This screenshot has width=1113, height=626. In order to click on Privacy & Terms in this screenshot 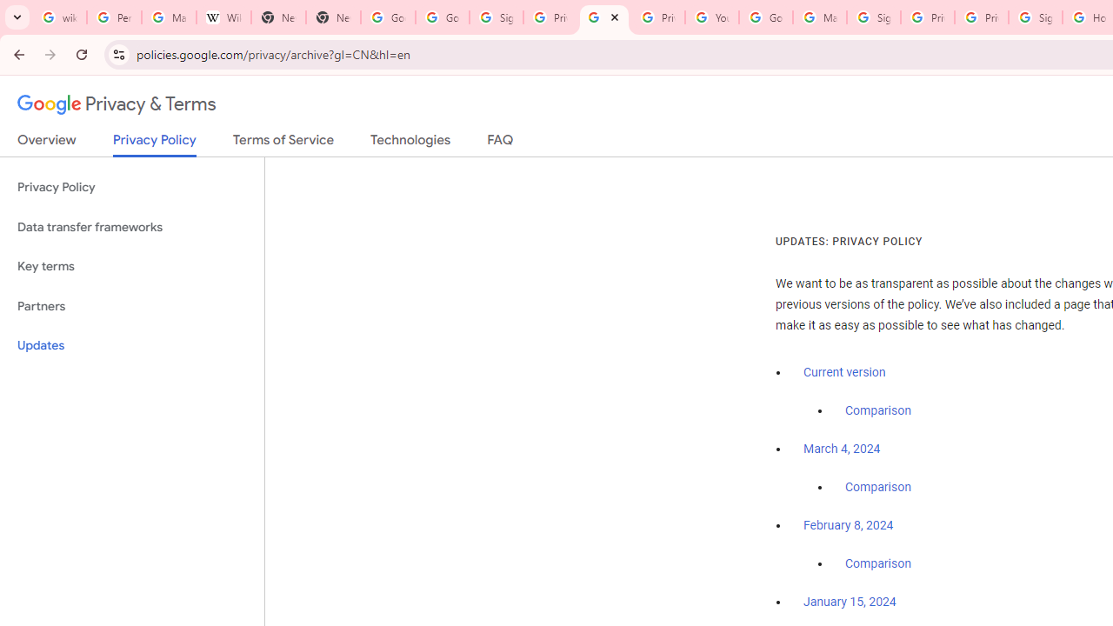, I will do `click(117, 104)`.